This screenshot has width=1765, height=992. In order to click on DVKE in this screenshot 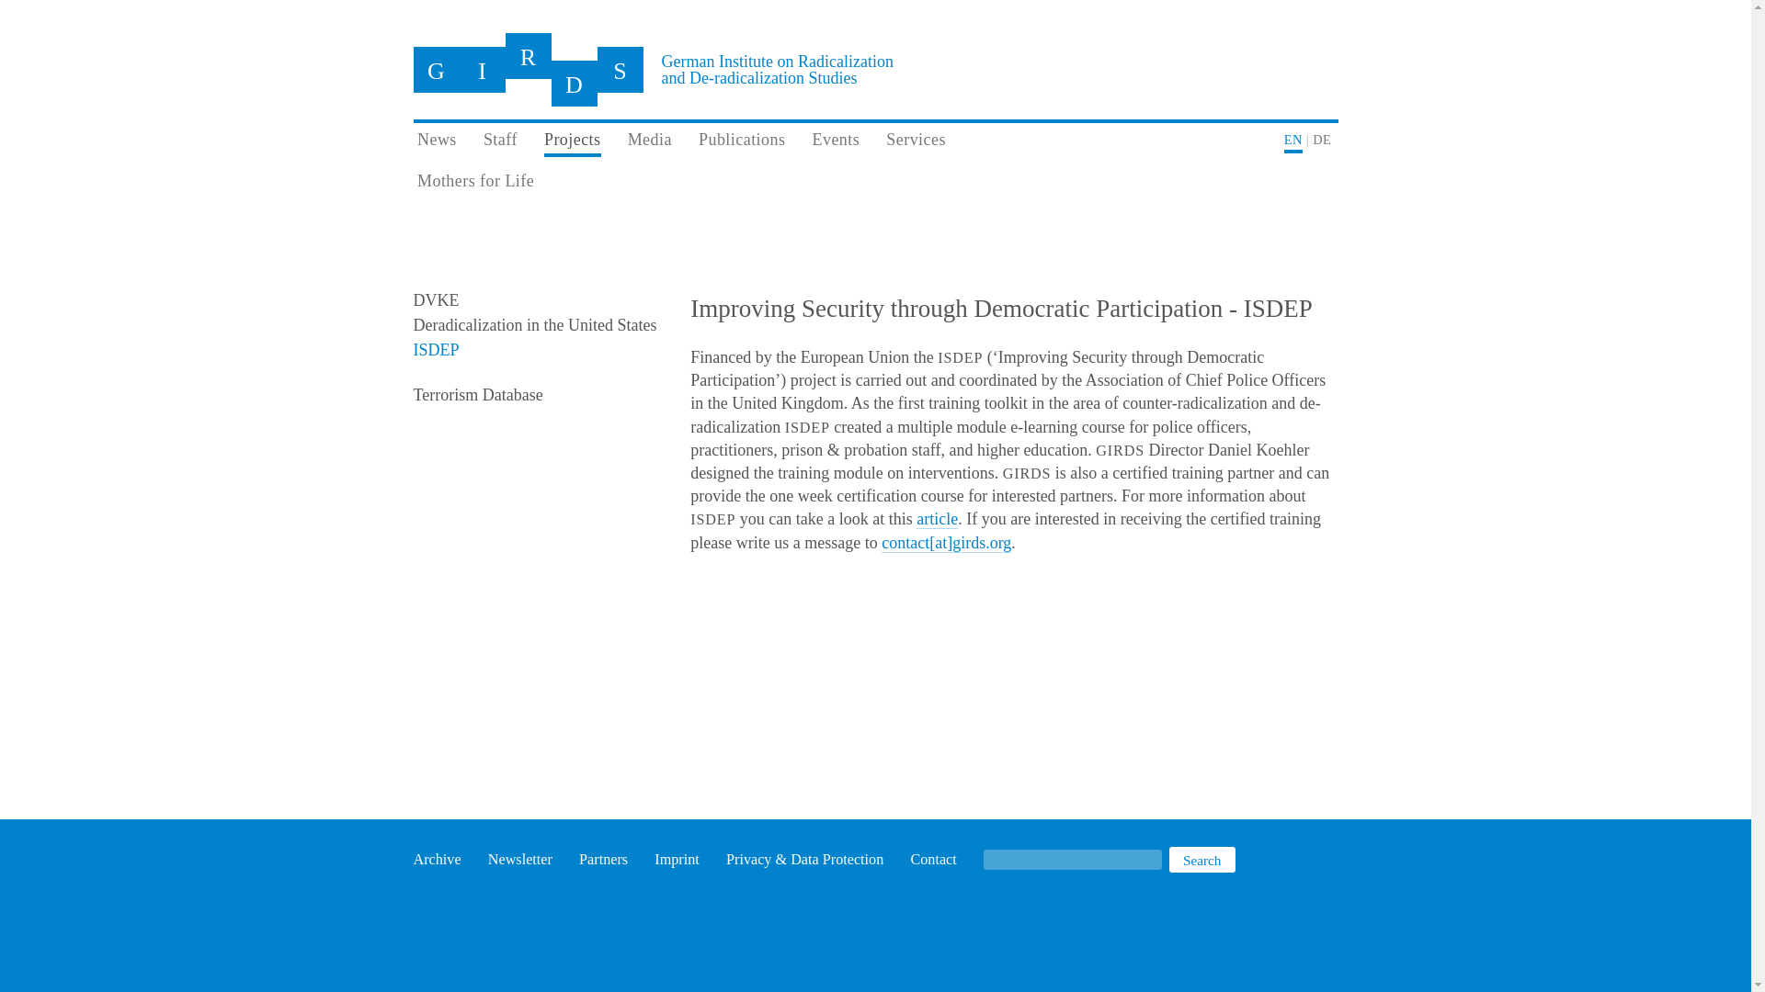, I will do `click(436, 299)`.